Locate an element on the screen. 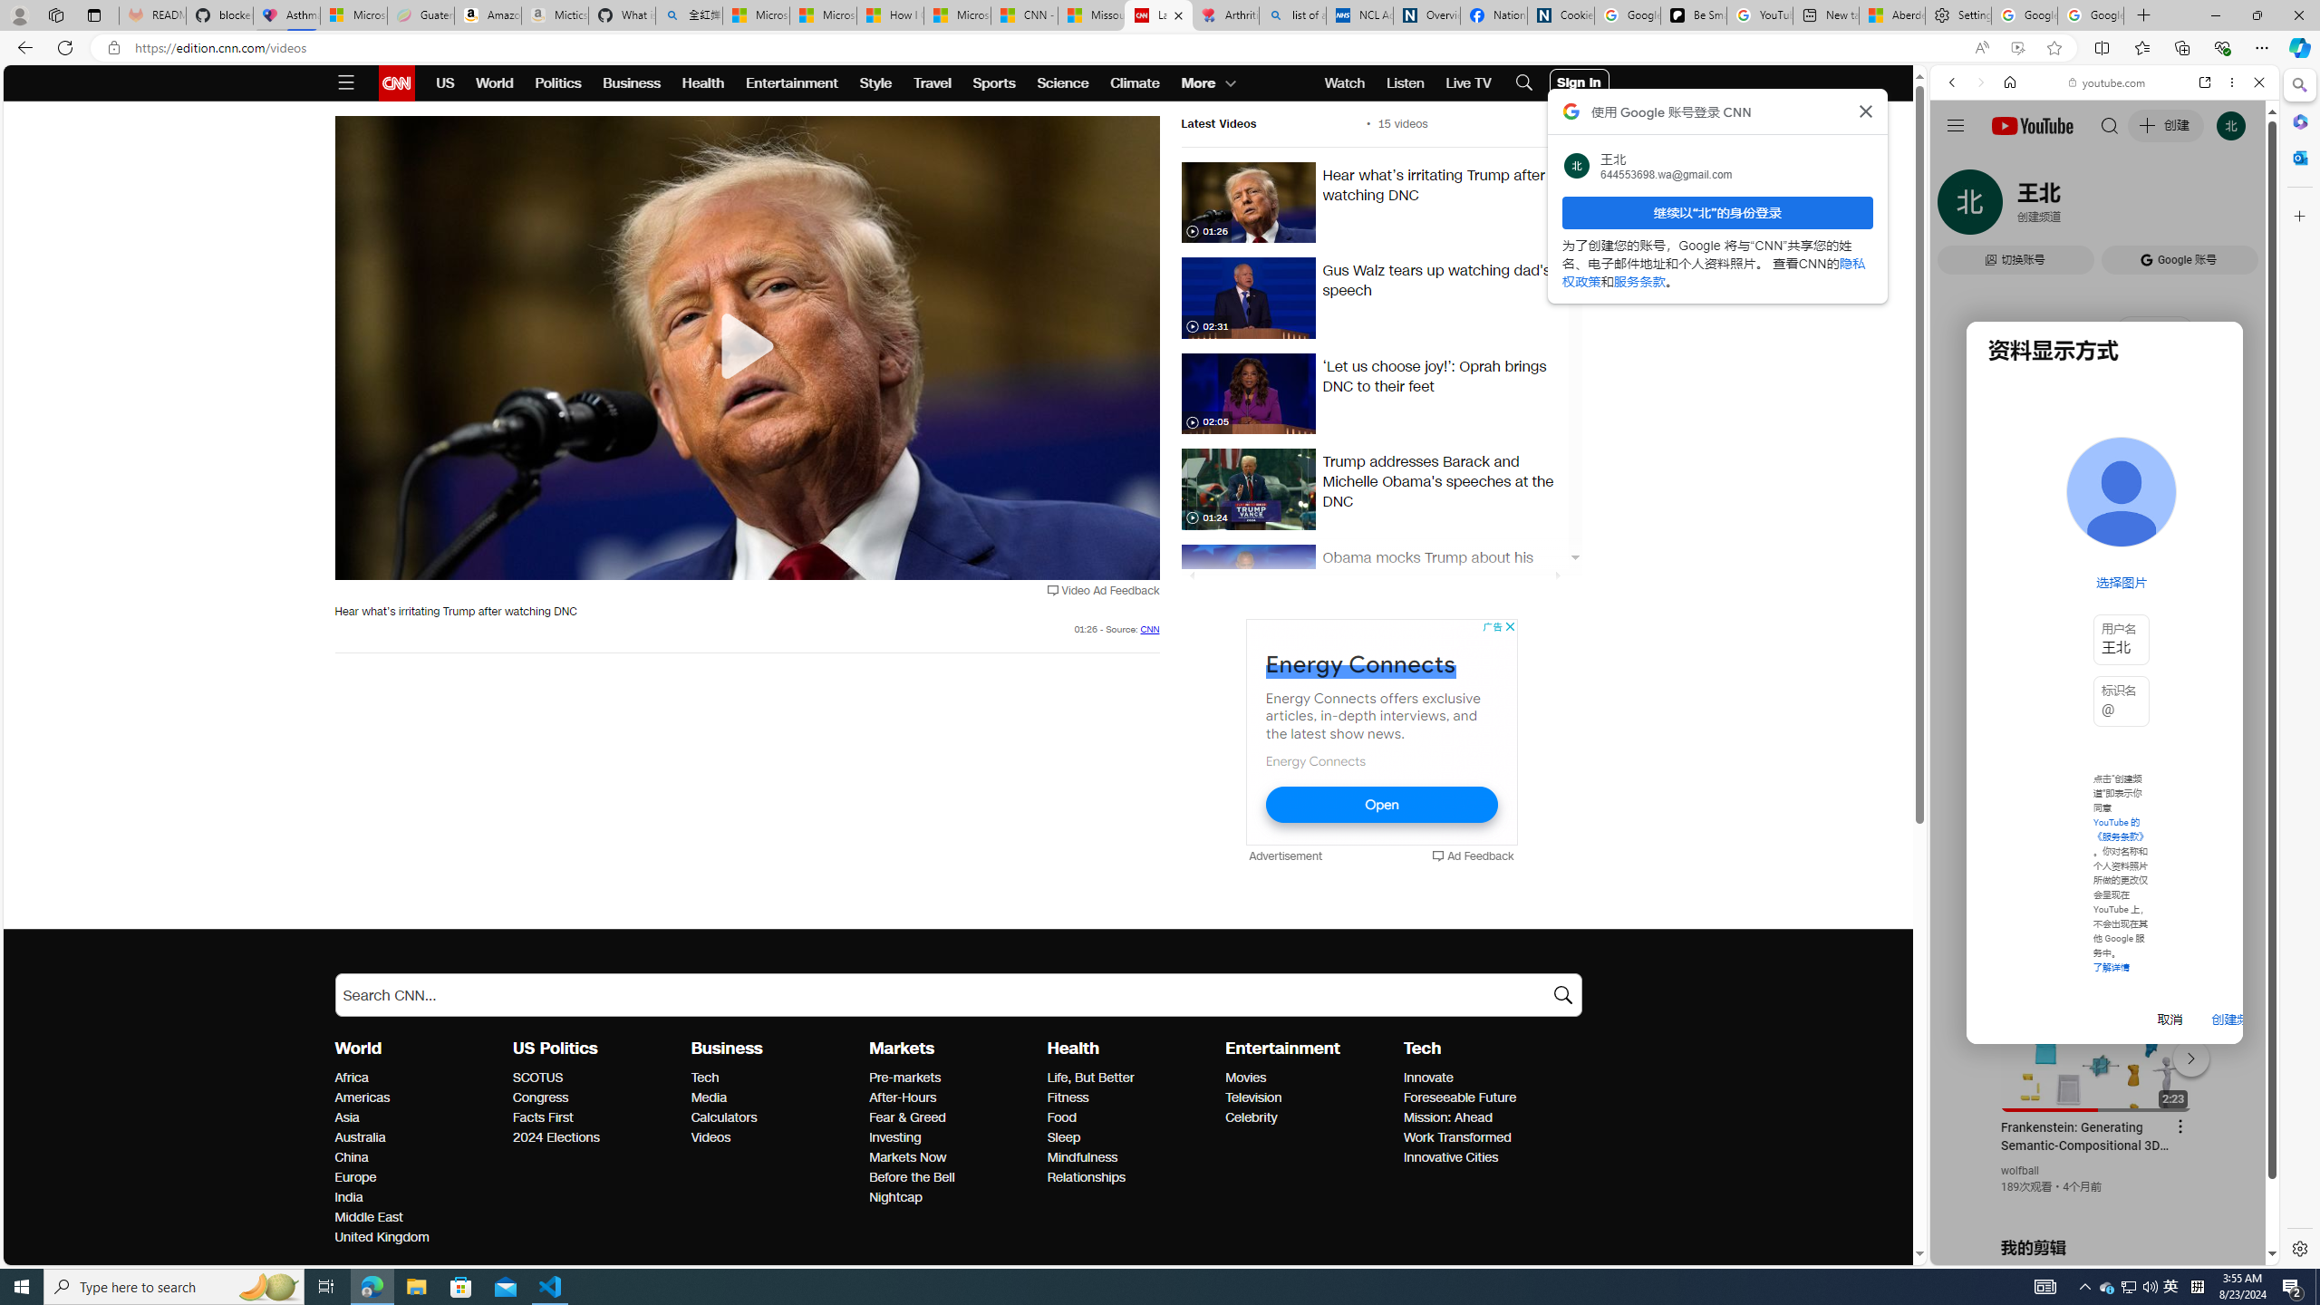  Entertainment Celebrity is located at coordinates (1251, 1117).